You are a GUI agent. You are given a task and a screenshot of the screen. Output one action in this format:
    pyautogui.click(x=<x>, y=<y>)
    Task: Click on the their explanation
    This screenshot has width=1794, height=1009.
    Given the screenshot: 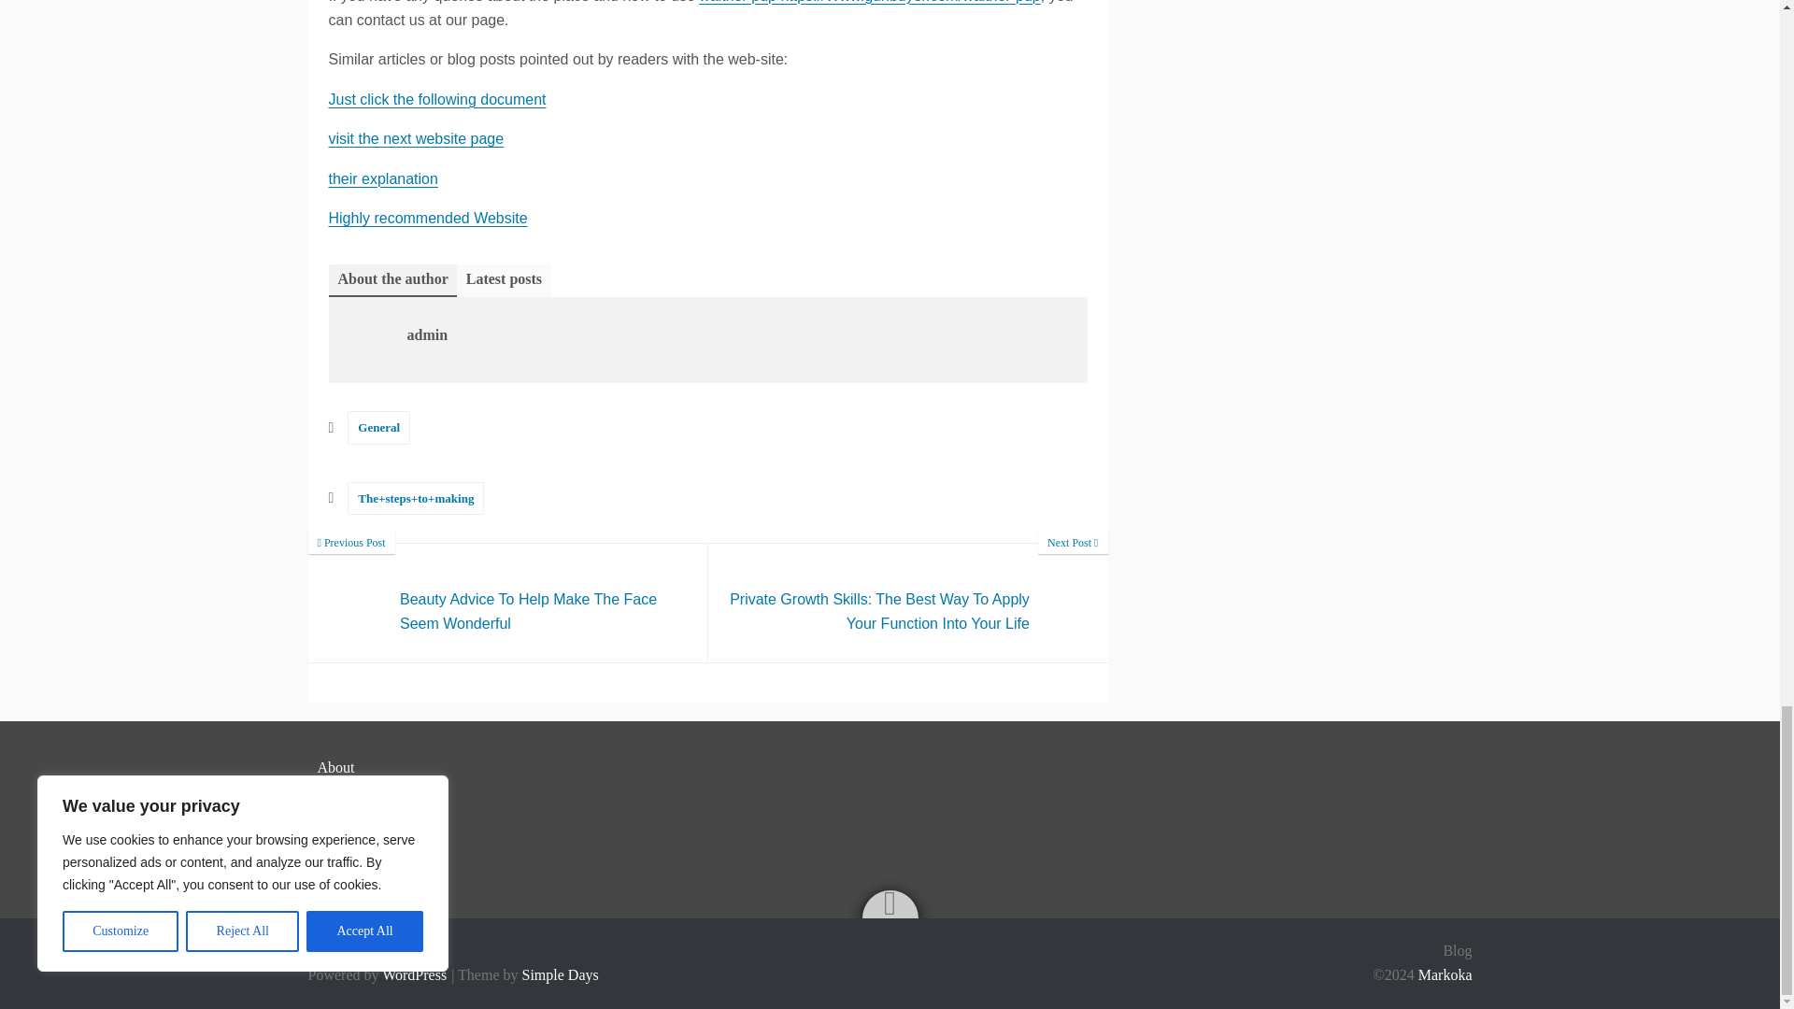 What is the action you would take?
    pyautogui.click(x=383, y=178)
    